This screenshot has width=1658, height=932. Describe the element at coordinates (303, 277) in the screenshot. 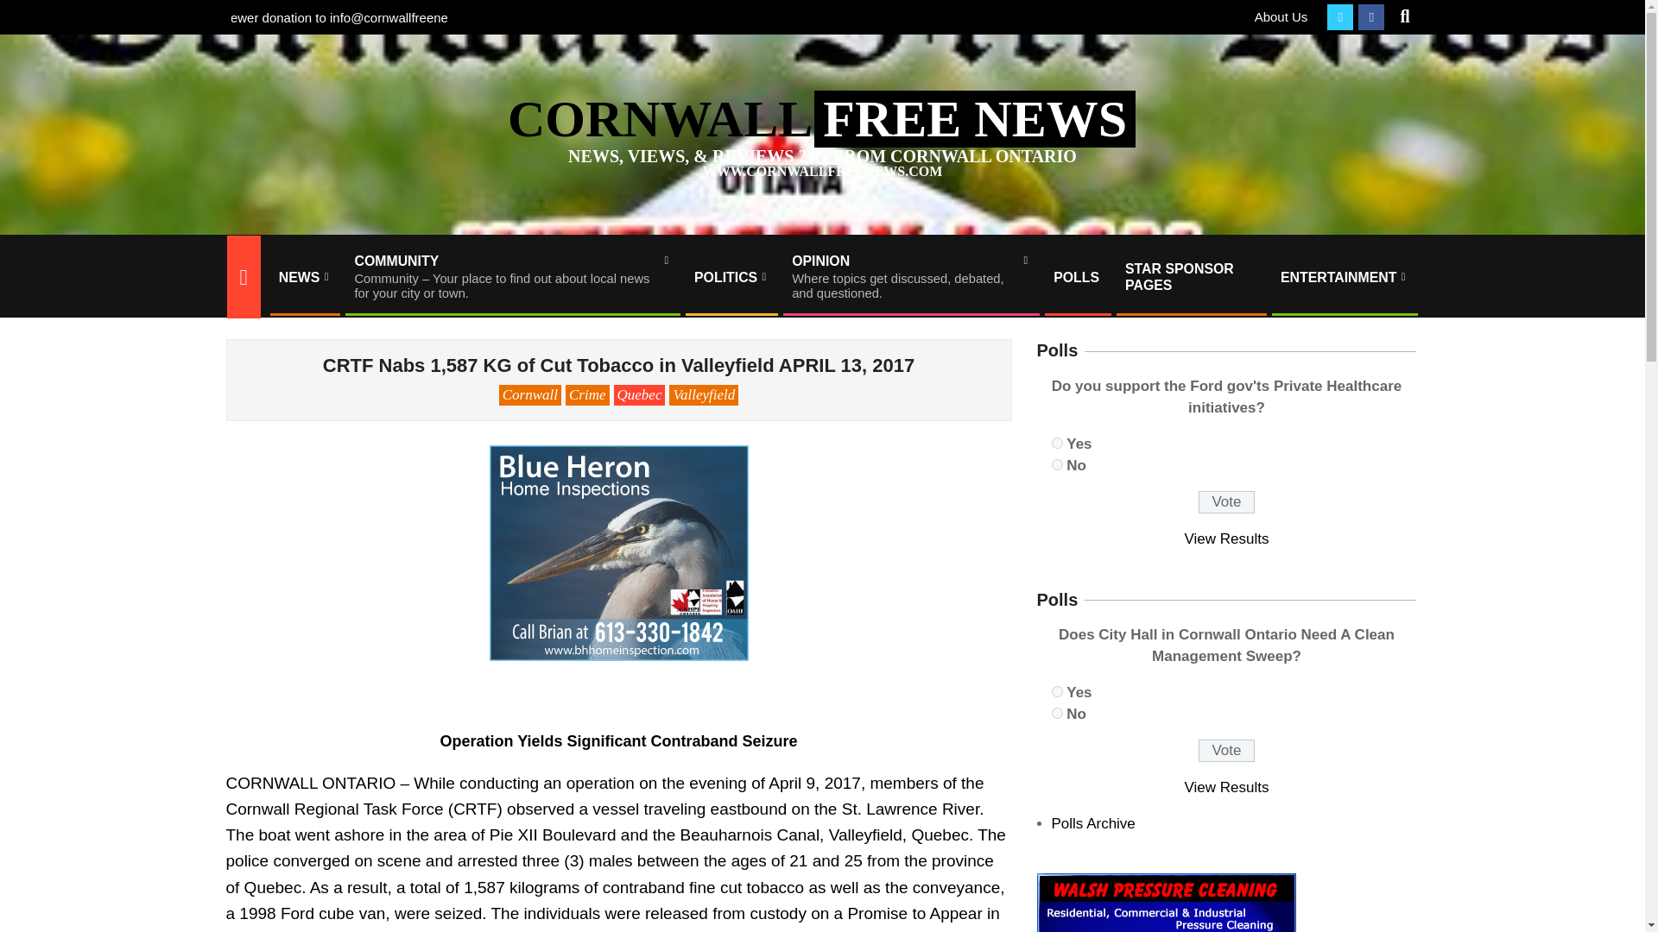

I see `View Results Of This Poll` at that location.